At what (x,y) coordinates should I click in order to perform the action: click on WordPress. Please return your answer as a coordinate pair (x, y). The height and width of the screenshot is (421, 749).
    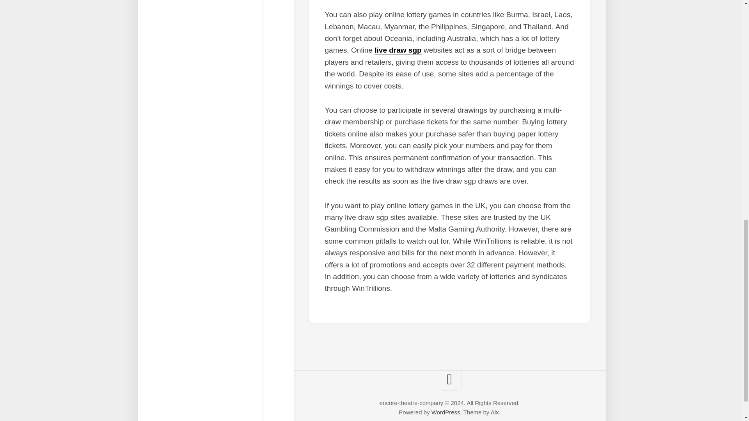
    Looking at the image, I should click on (445, 412).